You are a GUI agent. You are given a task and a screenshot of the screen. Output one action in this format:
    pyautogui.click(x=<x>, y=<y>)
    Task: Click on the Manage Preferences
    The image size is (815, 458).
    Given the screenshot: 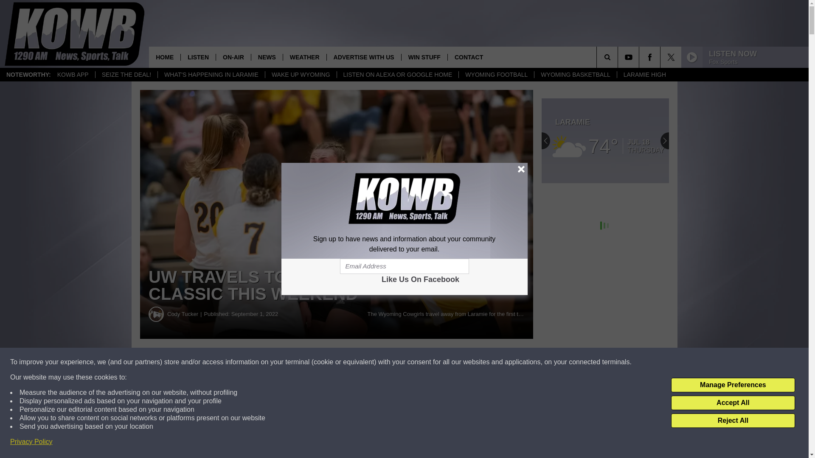 What is the action you would take?
    pyautogui.click(x=733, y=385)
    